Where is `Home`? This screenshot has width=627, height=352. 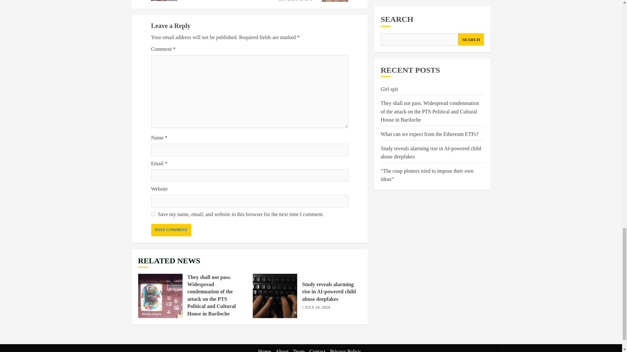 Home is located at coordinates (265, 350).